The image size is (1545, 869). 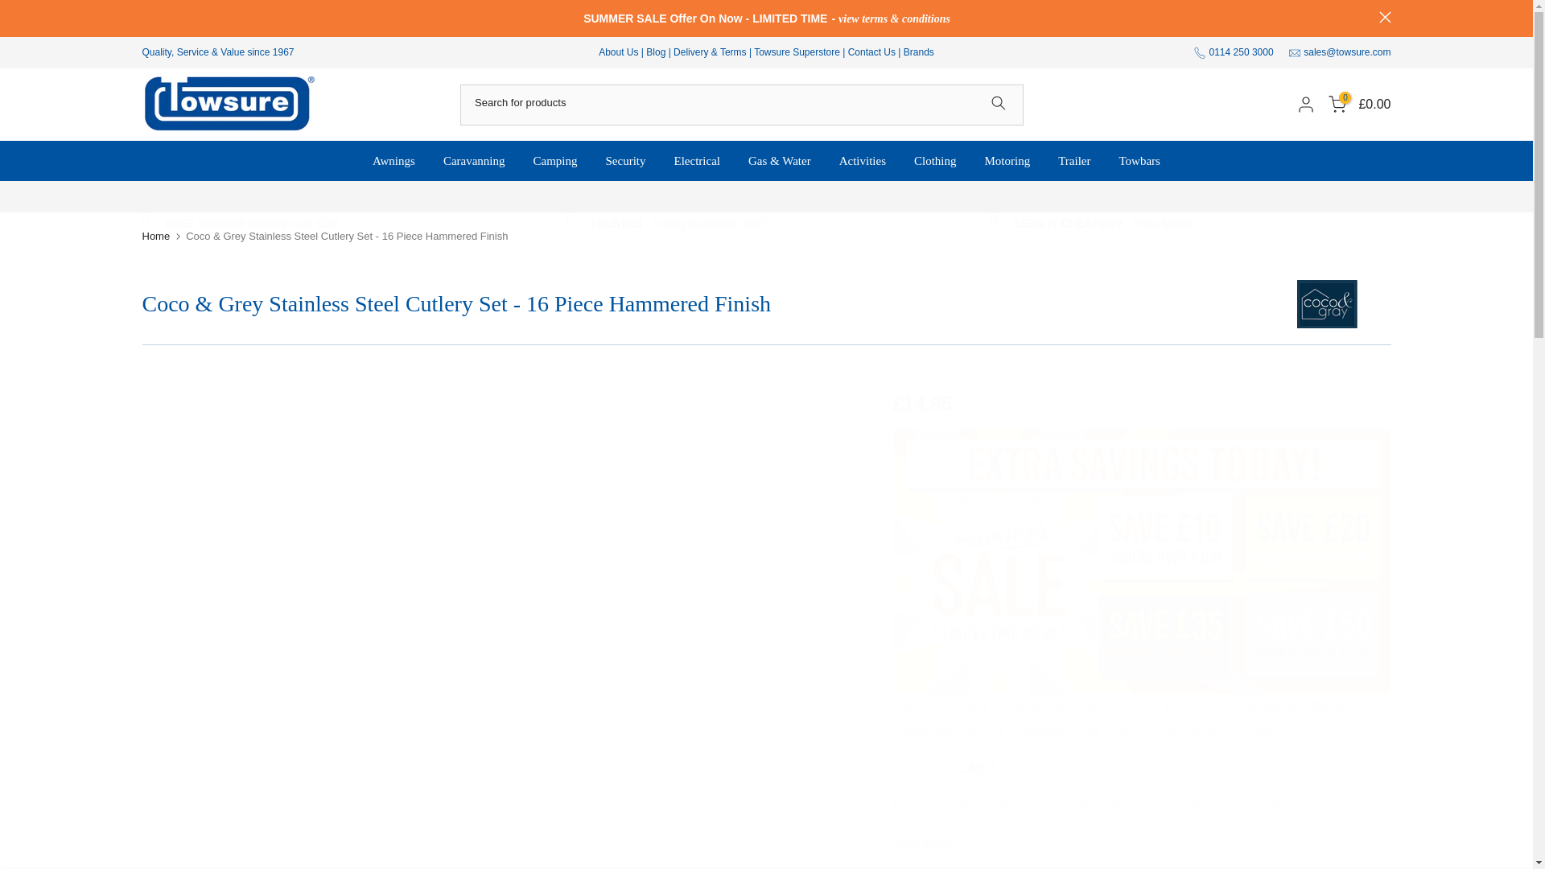 I want to click on Towsure Superstore, so click(x=797, y=52).